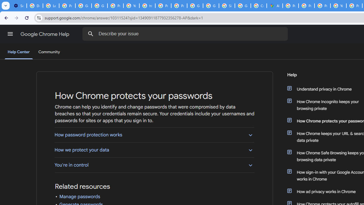 Image resolution: width=364 pixels, height=205 pixels. I want to click on Main menu, so click(10, 34).